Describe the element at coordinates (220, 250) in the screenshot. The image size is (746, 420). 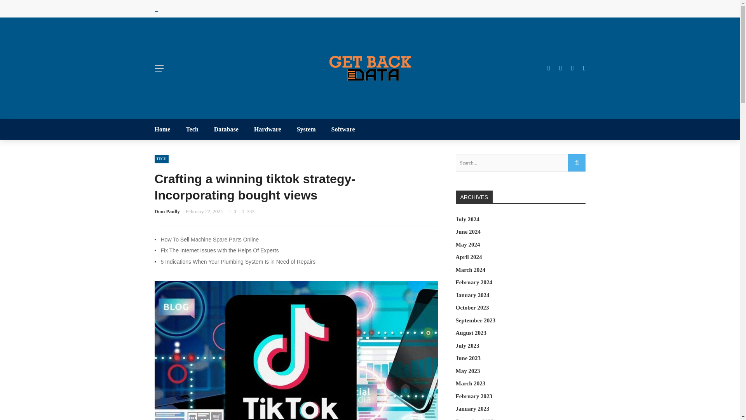
I see `Fix The Internet Issues with the Helps Of Experts` at that location.